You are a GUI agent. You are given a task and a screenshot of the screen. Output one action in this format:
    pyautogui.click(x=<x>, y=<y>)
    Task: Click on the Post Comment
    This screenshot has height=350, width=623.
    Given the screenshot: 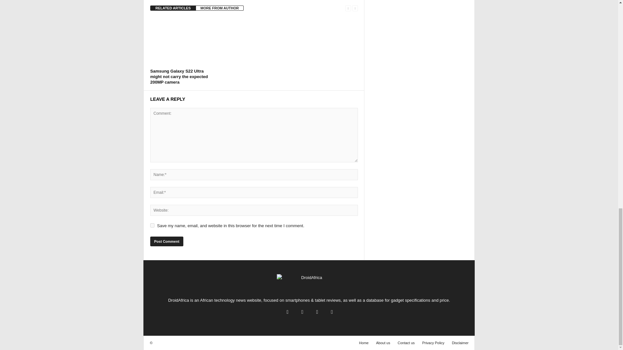 What is the action you would take?
    pyautogui.click(x=166, y=241)
    